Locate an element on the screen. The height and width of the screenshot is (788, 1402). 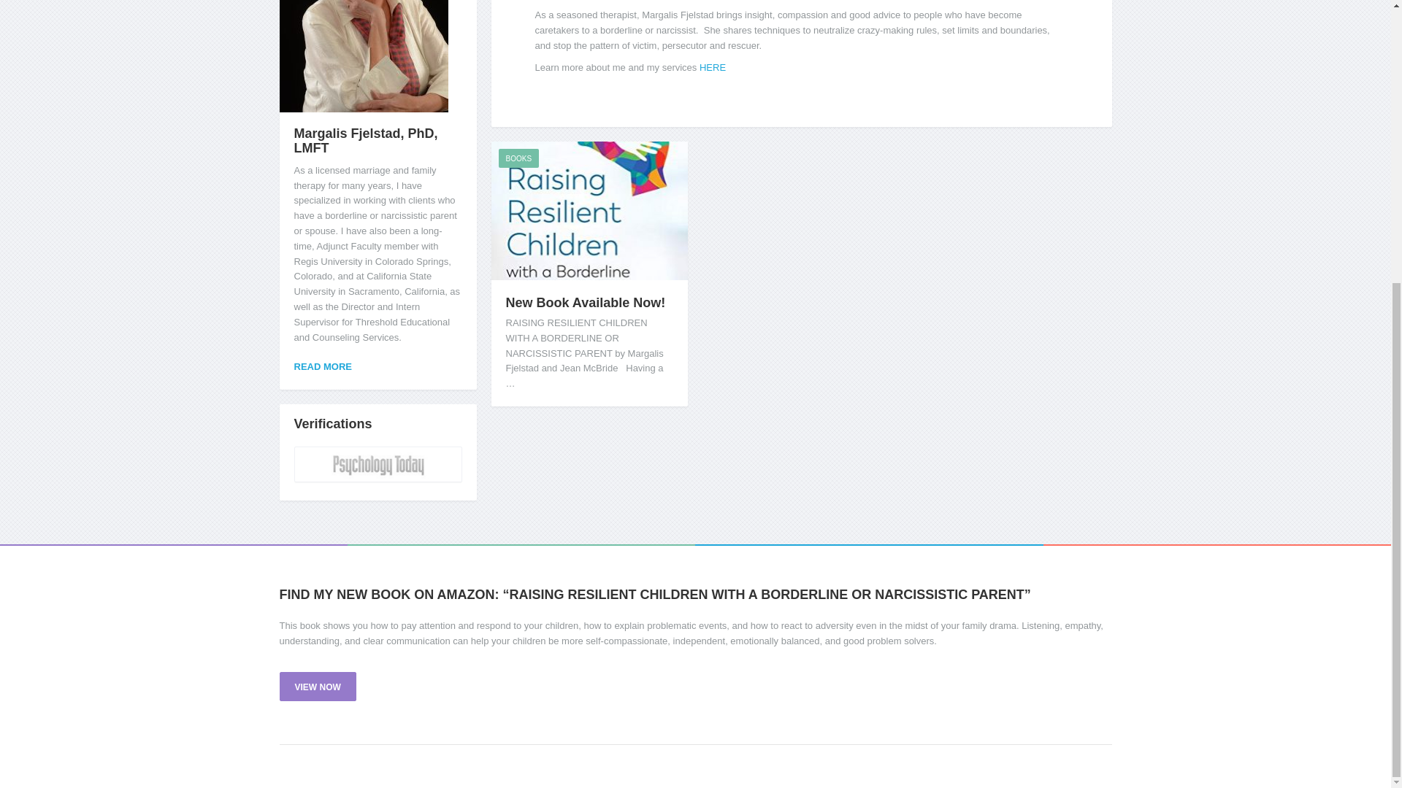
HERE is located at coordinates (713, 67).